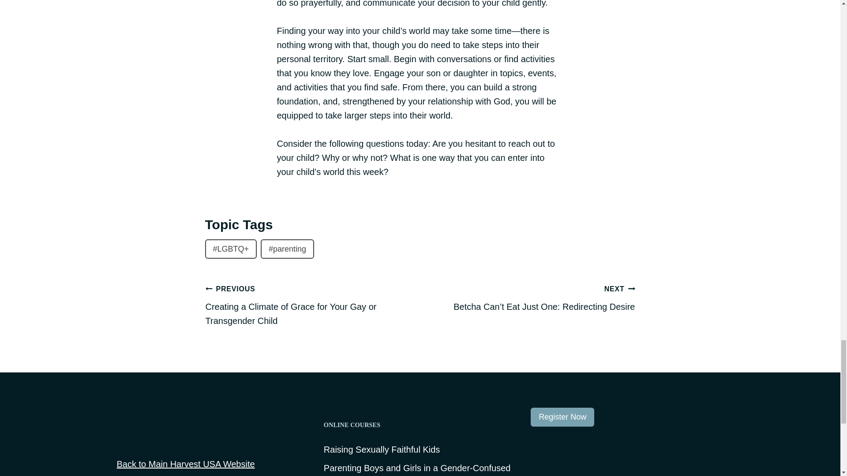 This screenshot has width=847, height=476. I want to click on Back to Main Harvest USA Website, so click(185, 464).